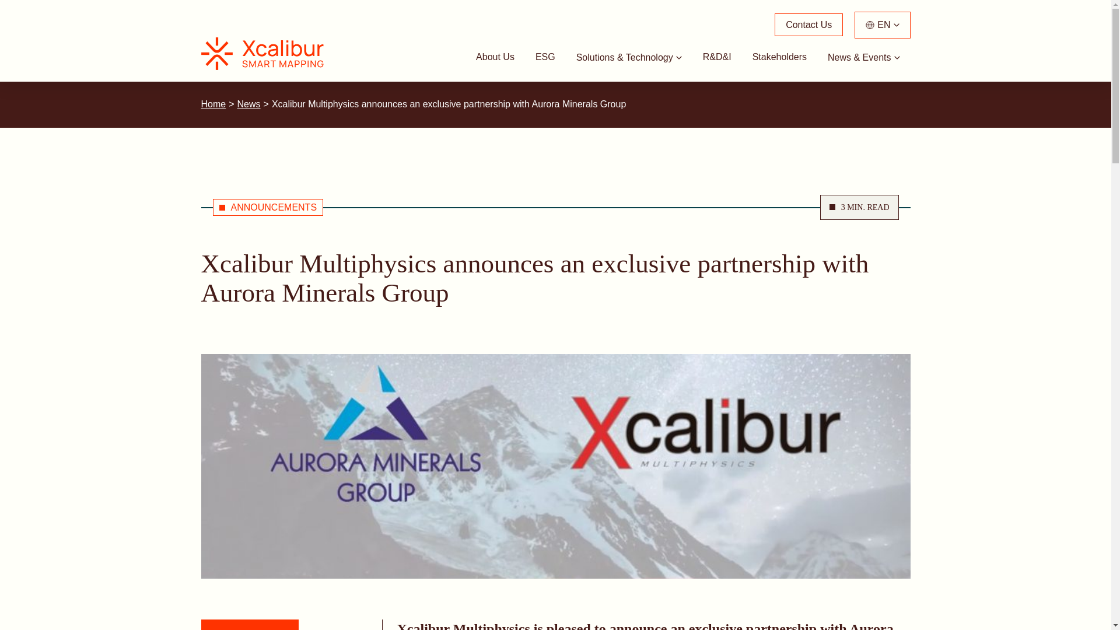  What do you see at coordinates (213, 104) in the screenshot?
I see `Home` at bounding box center [213, 104].